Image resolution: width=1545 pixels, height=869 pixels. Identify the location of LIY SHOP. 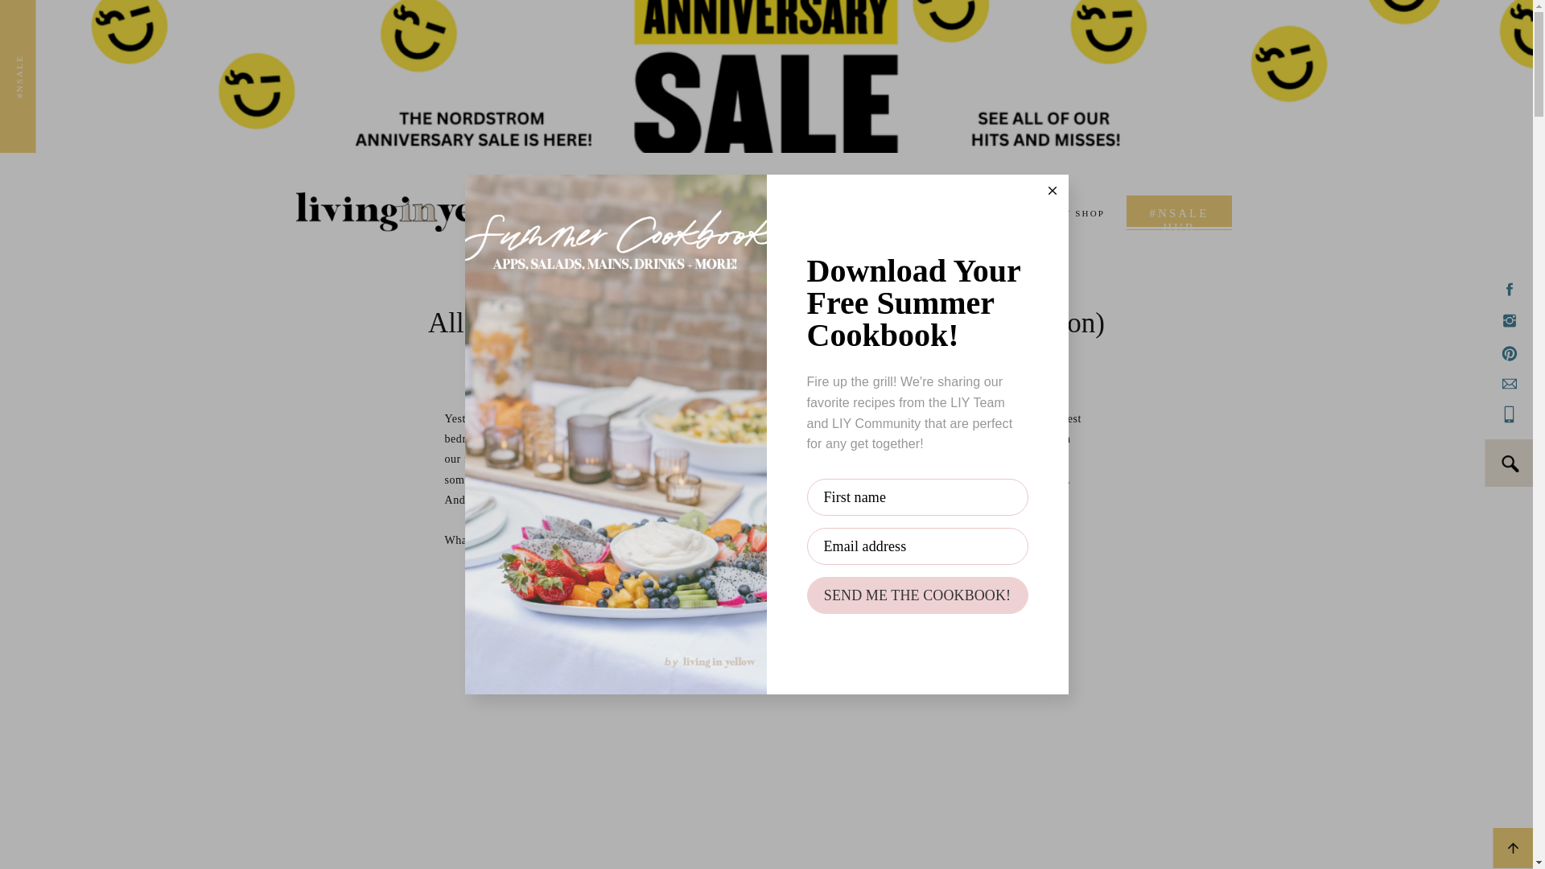
(1077, 211).